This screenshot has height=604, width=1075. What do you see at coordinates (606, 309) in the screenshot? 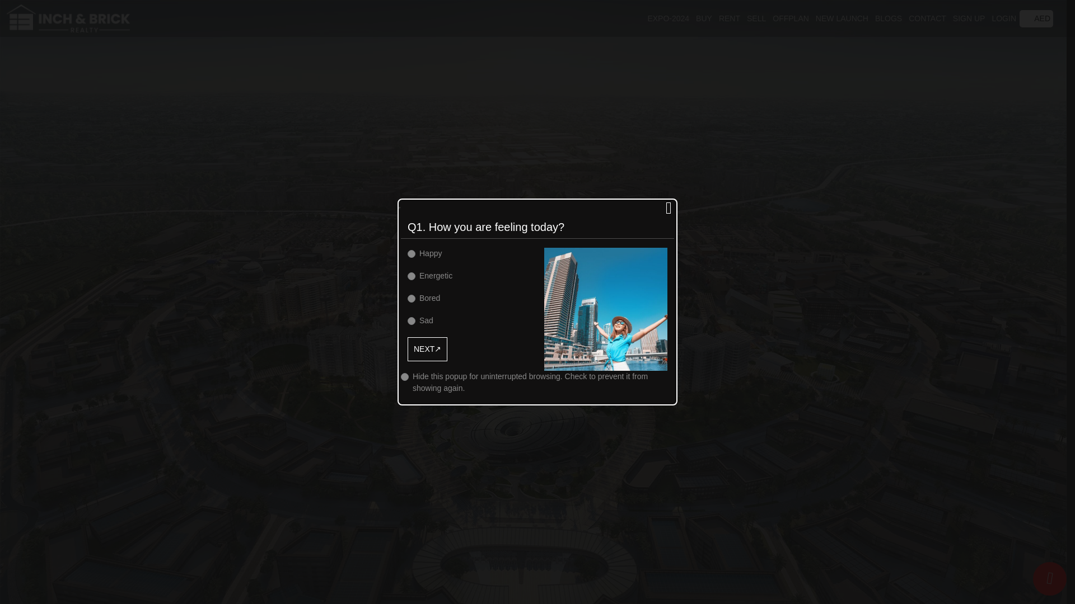
I see `How you are feeling today?` at bounding box center [606, 309].